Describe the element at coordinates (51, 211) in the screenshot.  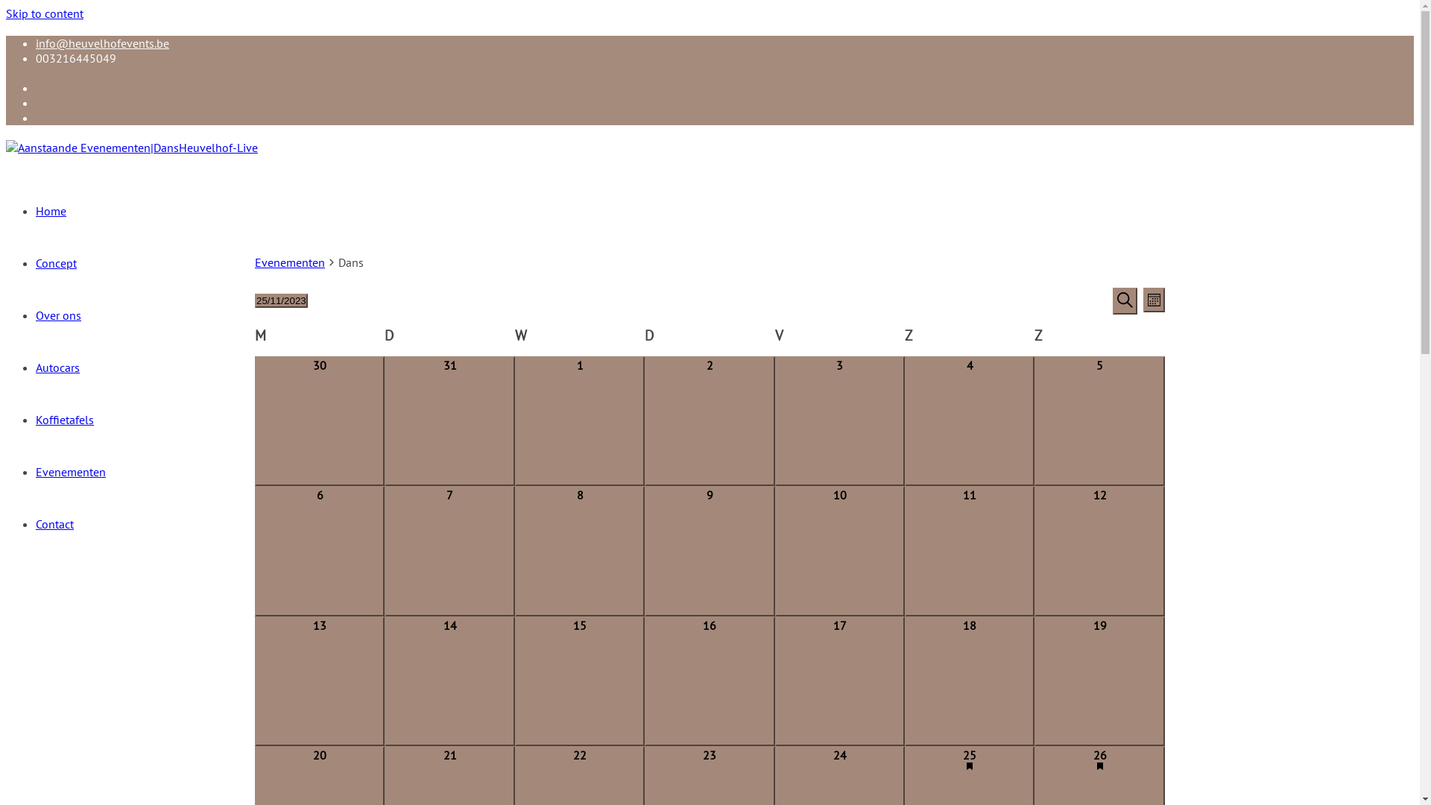
I see `Home` at that location.